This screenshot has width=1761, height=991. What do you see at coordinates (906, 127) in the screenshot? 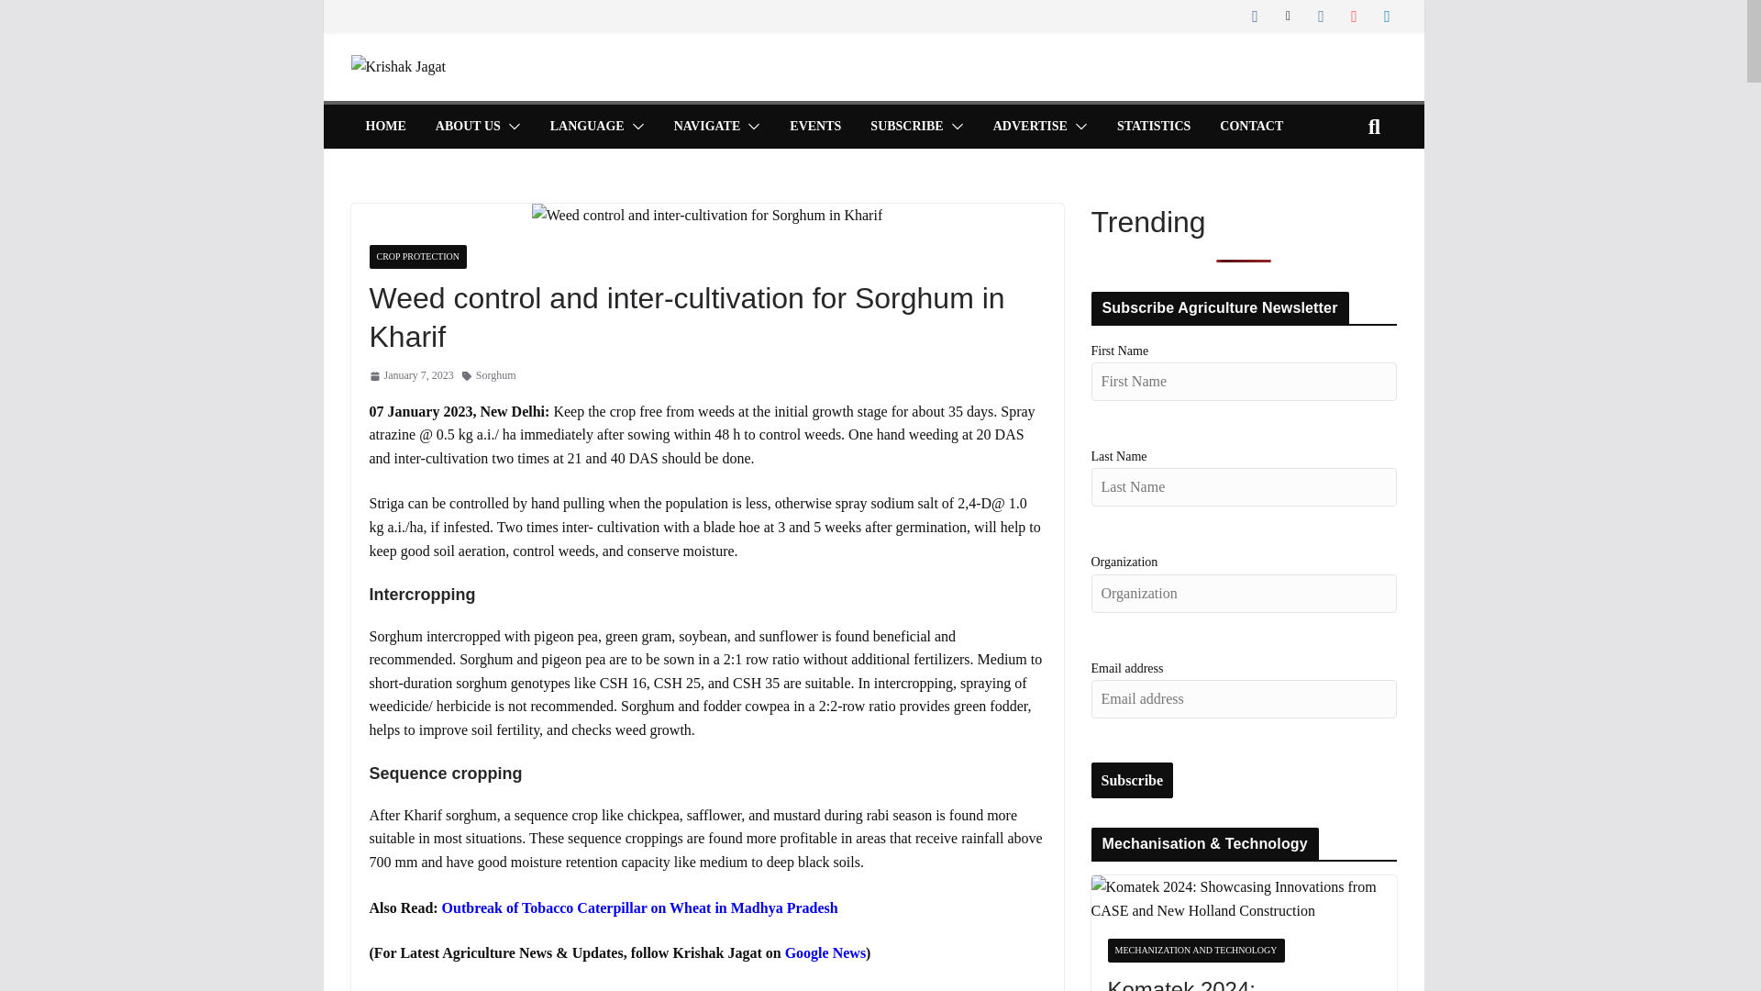
I see `SUBSCRIBE` at bounding box center [906, 127].